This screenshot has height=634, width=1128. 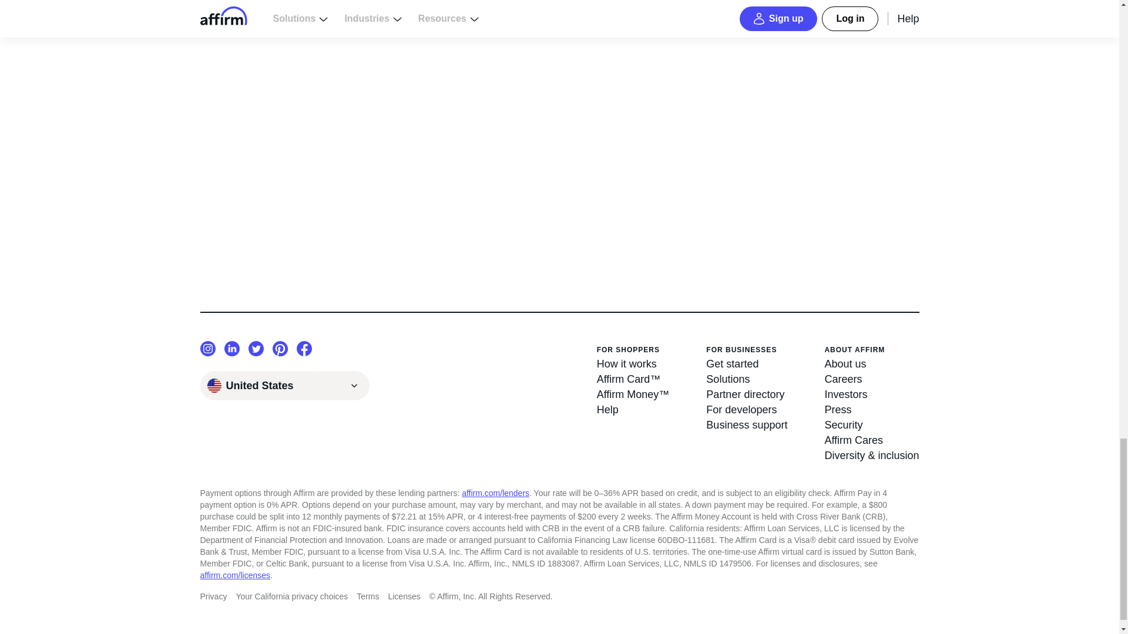 I want to click on Solutions, so click(x=746, y=379).